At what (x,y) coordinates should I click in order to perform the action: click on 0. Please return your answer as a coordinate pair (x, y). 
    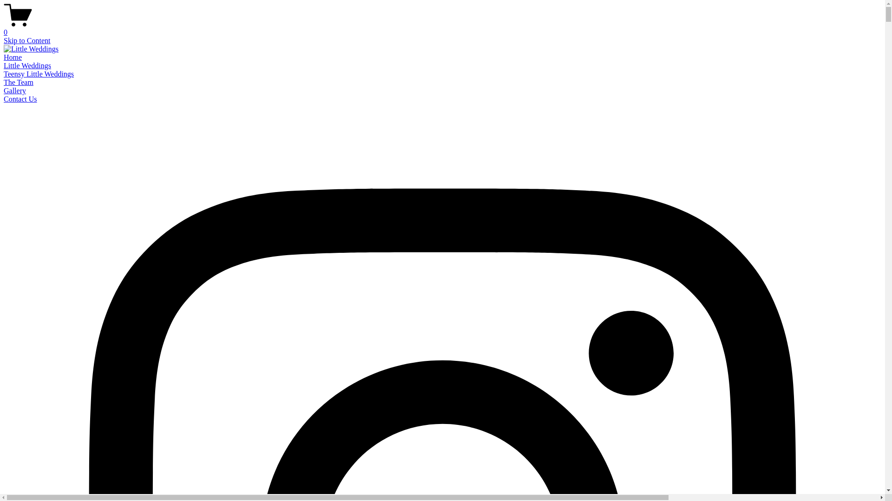
    Looking at the image, I should click on (442, 28).